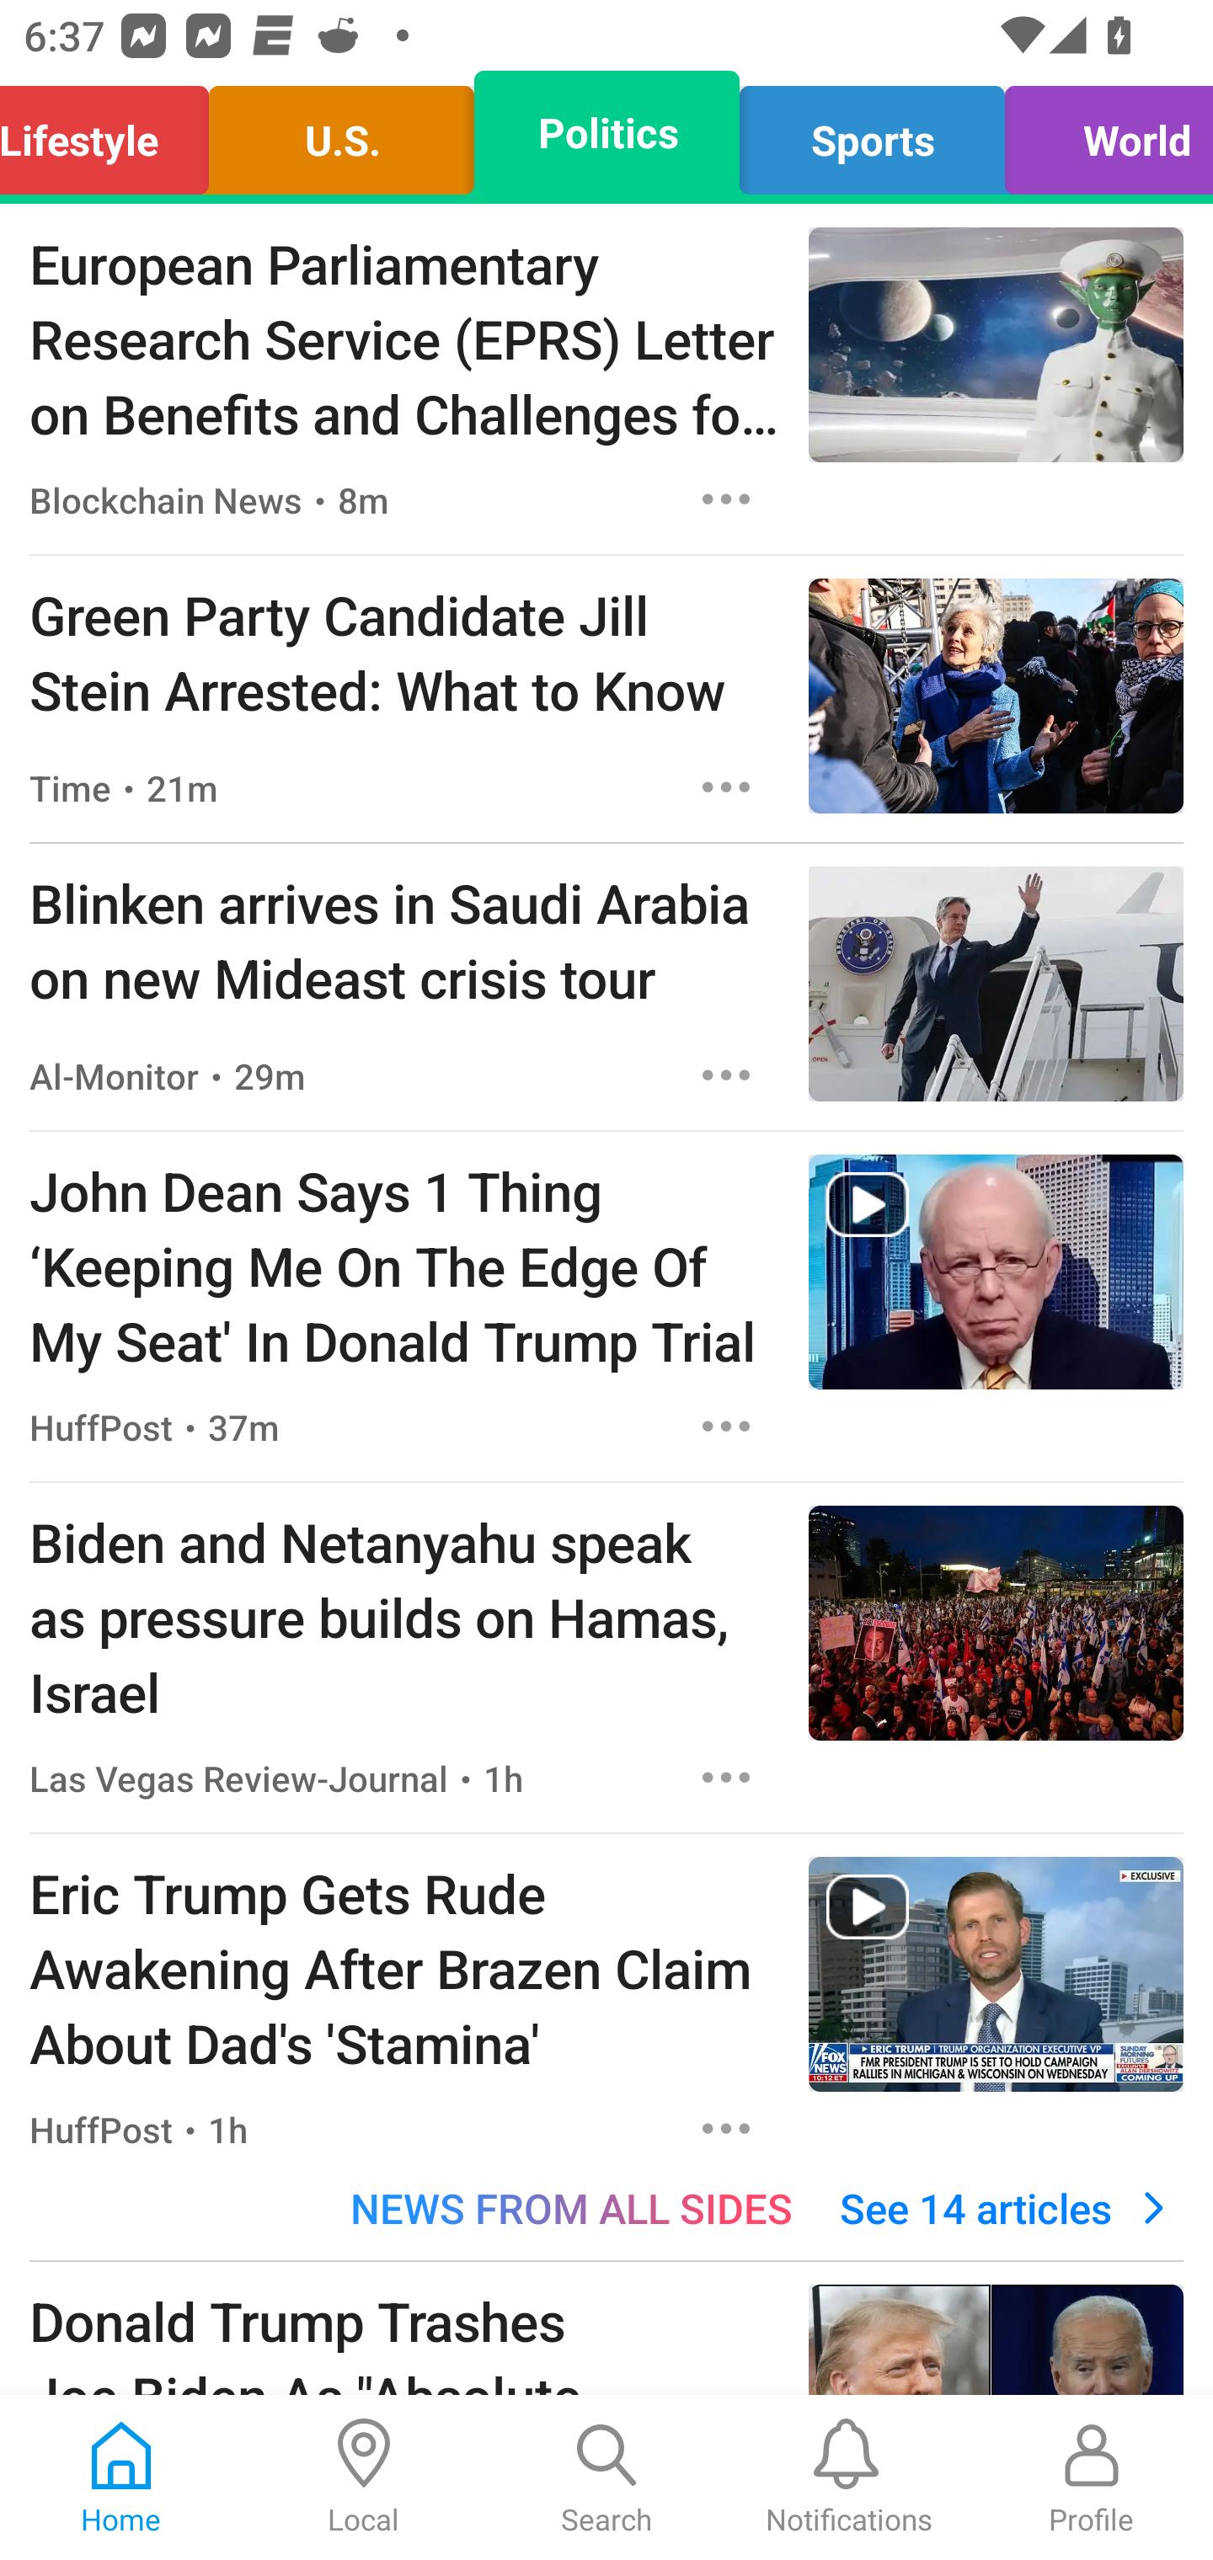  Describe the element at coordinates (1092, 2477) in the screenshot. I see `Profile` at that location.